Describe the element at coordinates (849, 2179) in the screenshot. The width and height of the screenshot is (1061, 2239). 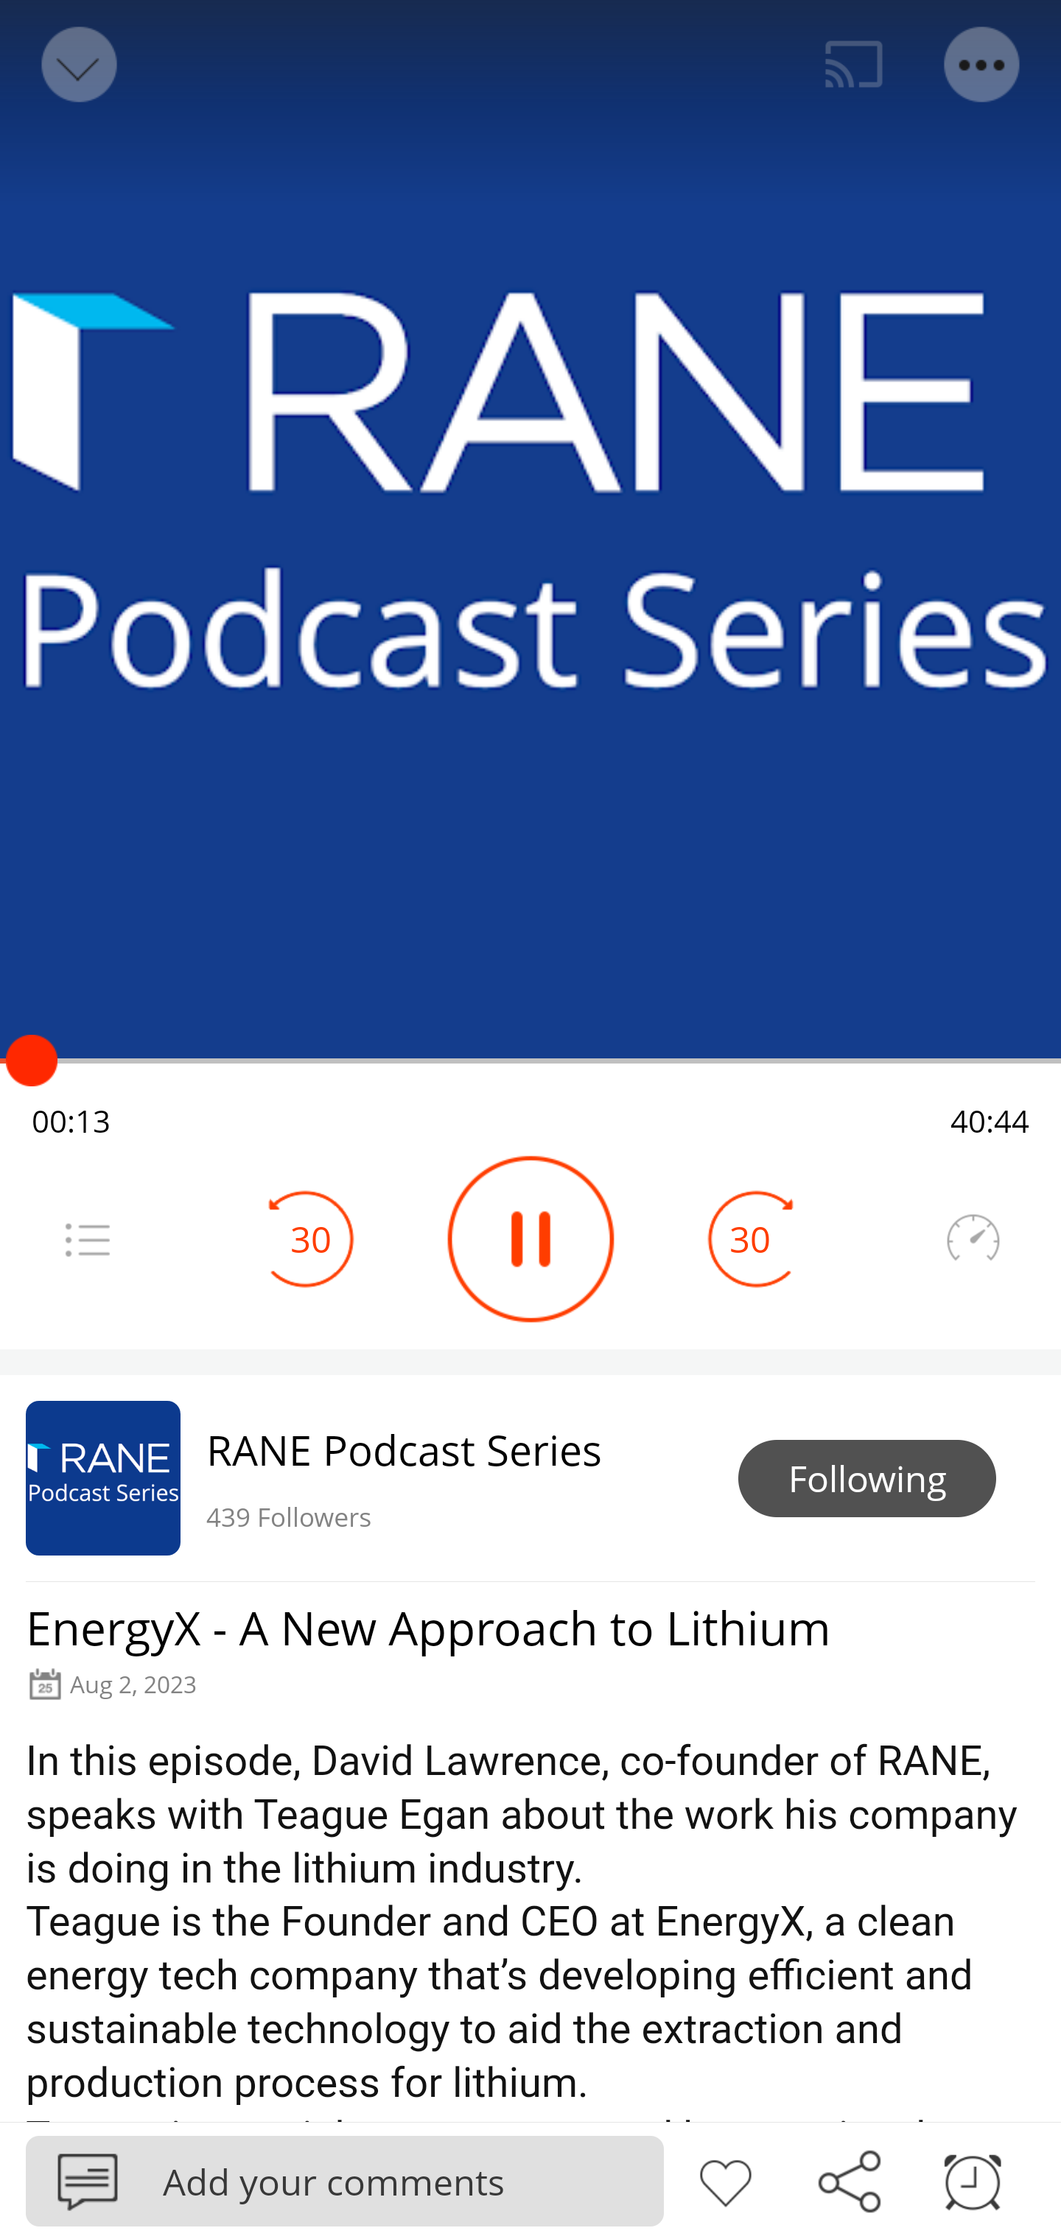
I see `Share` at that location.